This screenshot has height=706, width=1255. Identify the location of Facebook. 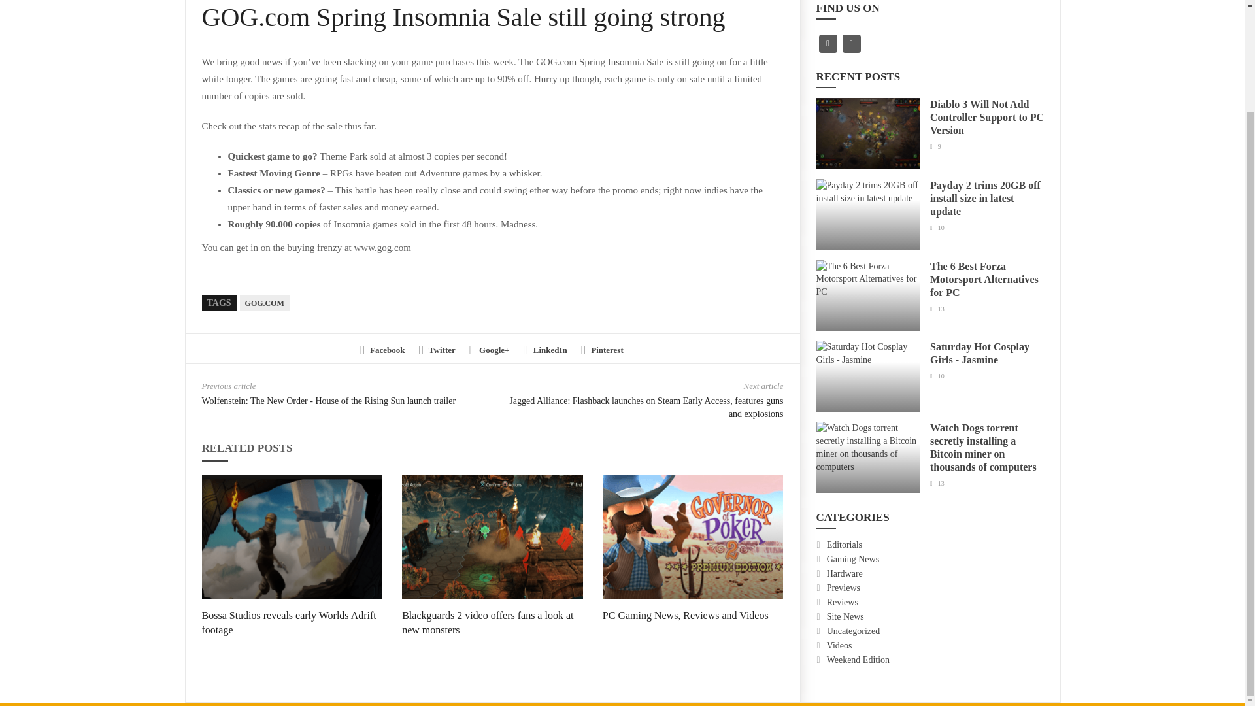
(382, 350).